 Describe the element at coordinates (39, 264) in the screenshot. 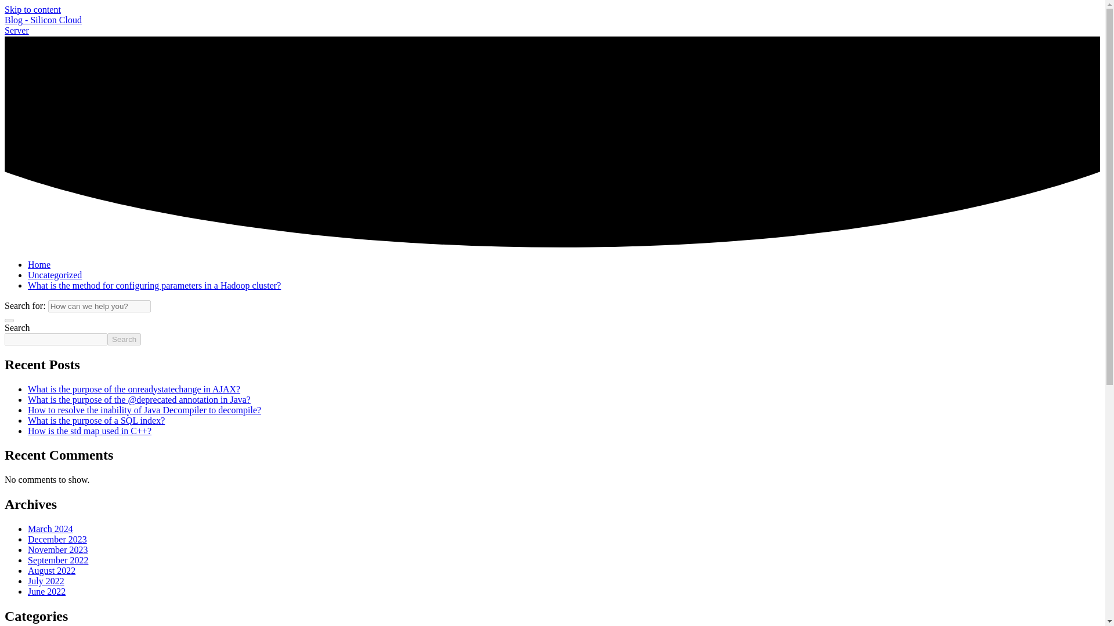

I see `Home` at that location.